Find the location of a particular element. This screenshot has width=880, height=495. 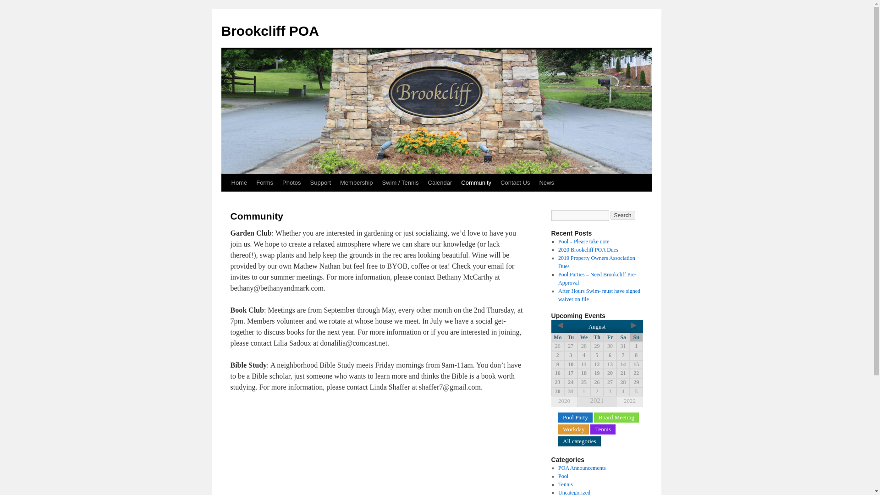

Brookcliff POA is located at coordinates (269, 31).